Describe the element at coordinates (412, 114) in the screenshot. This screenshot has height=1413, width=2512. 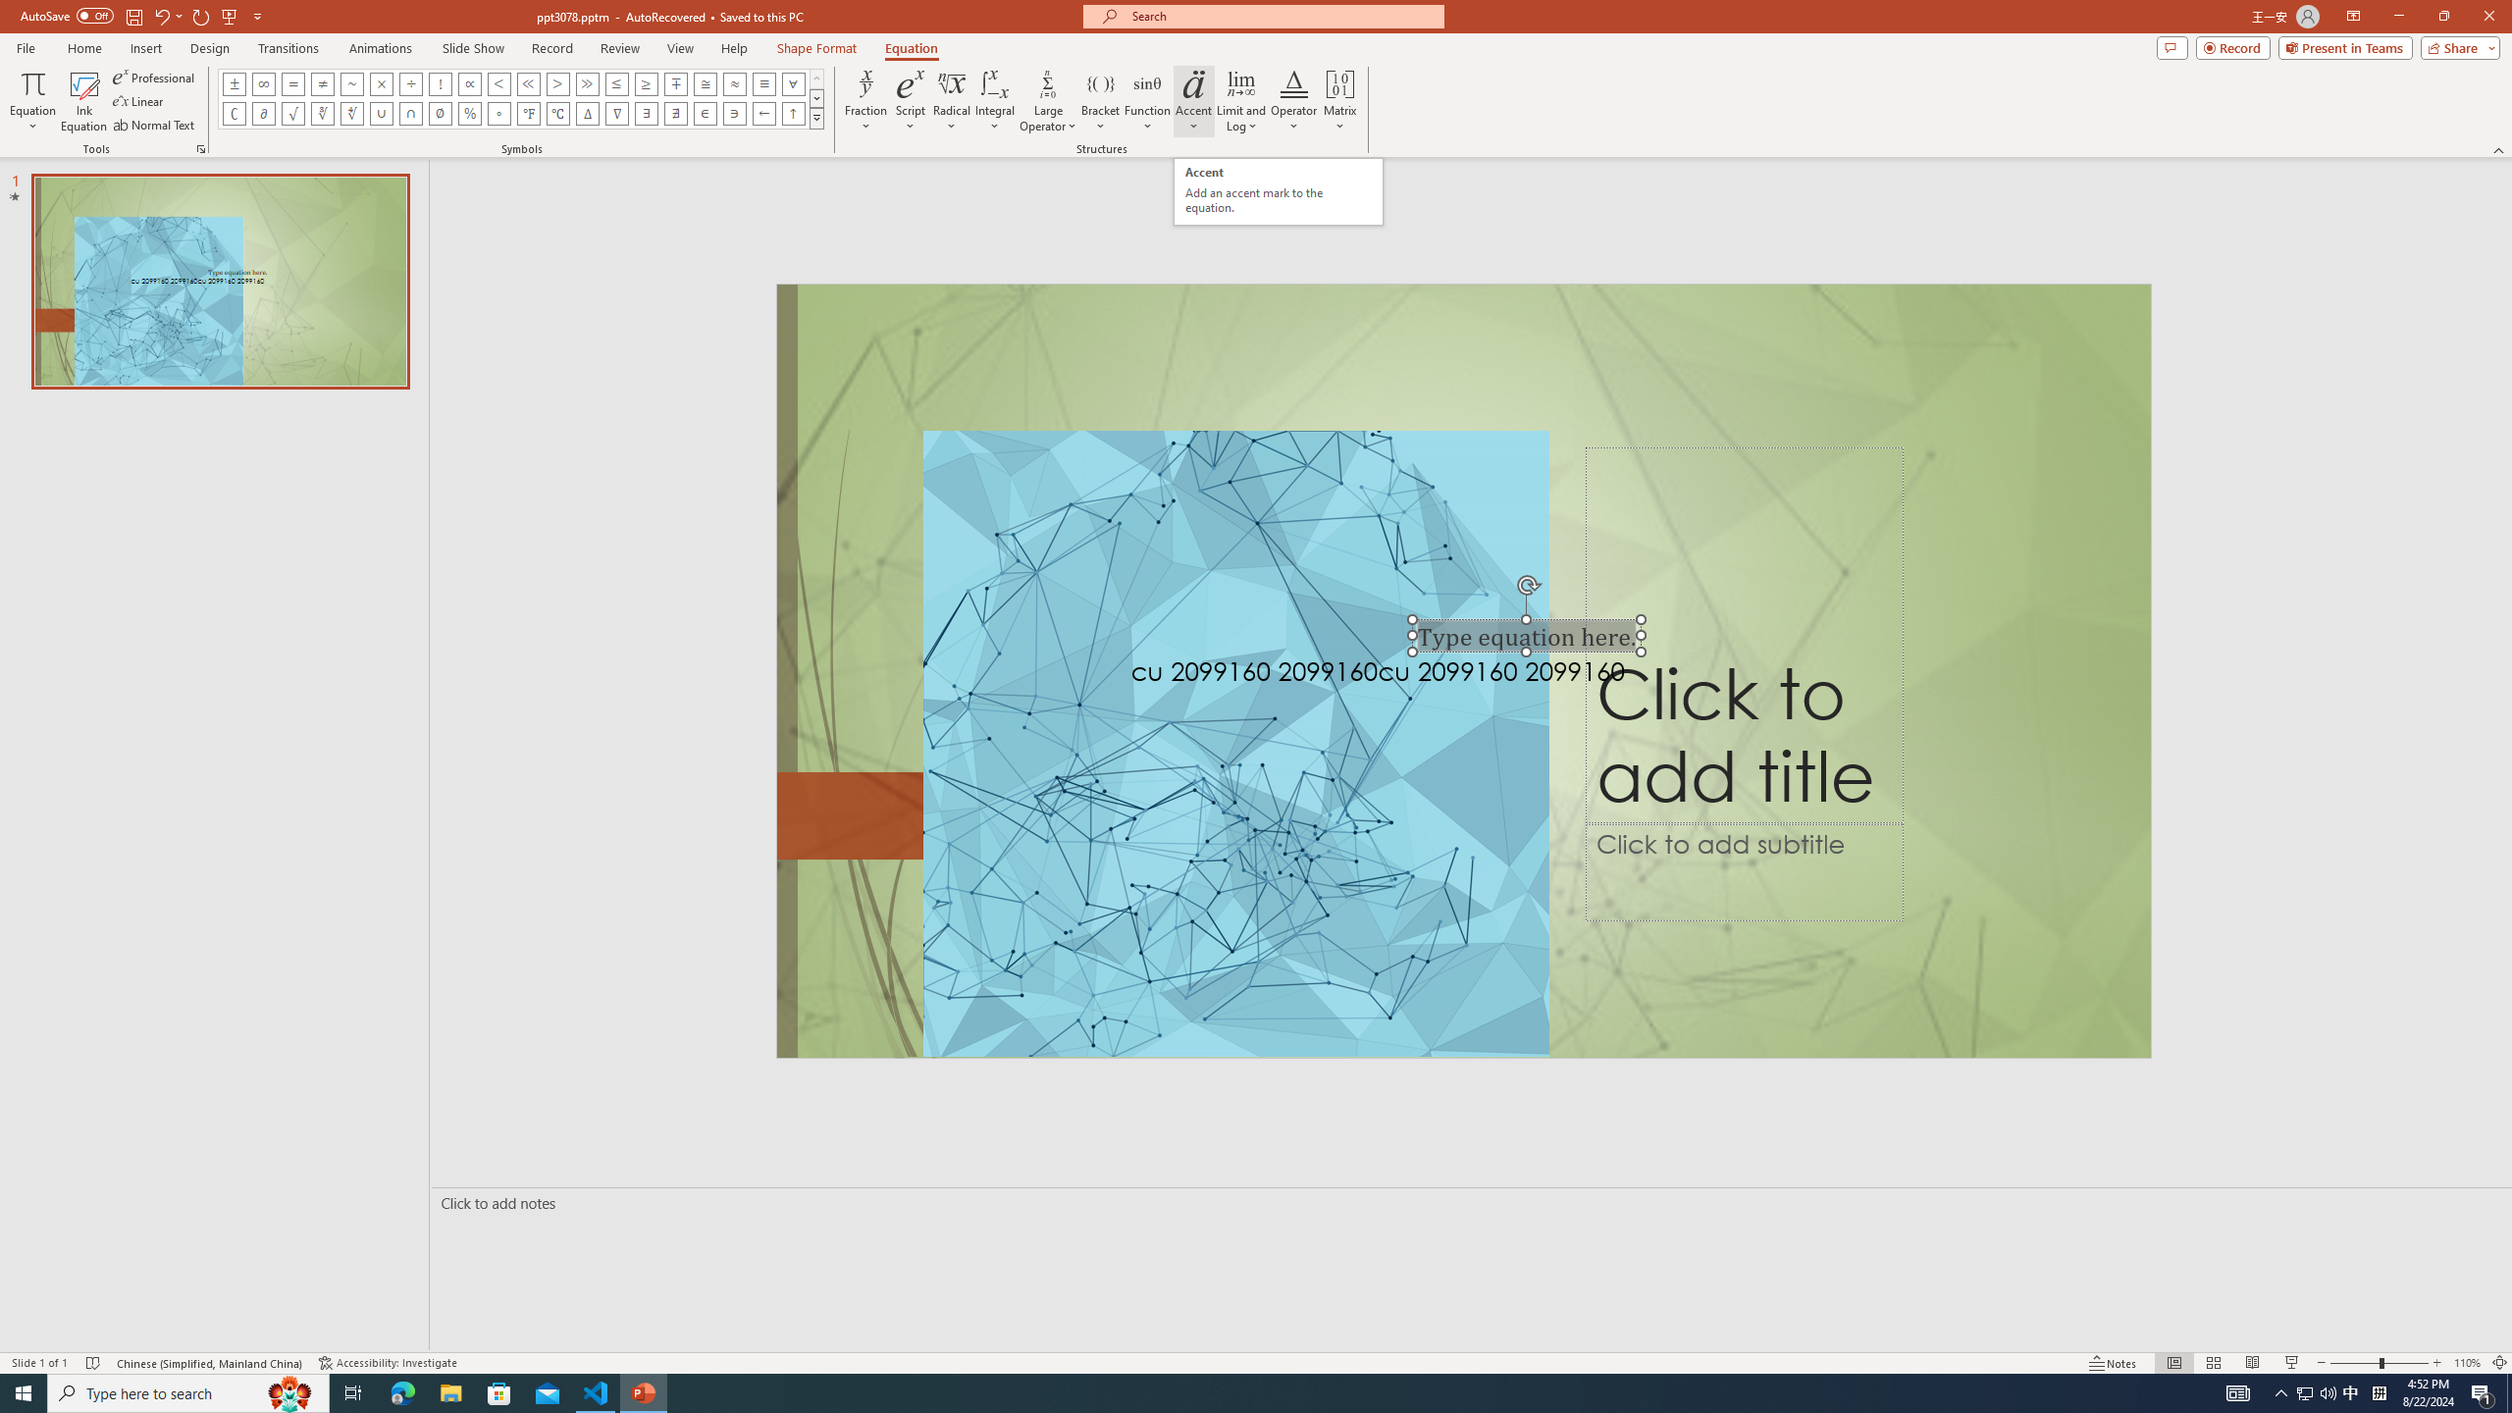
I see `Equation Symbol Intersection` at that location.